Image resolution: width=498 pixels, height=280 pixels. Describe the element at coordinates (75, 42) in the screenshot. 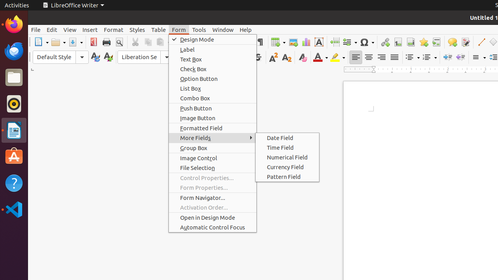

I see `Save` at that location.